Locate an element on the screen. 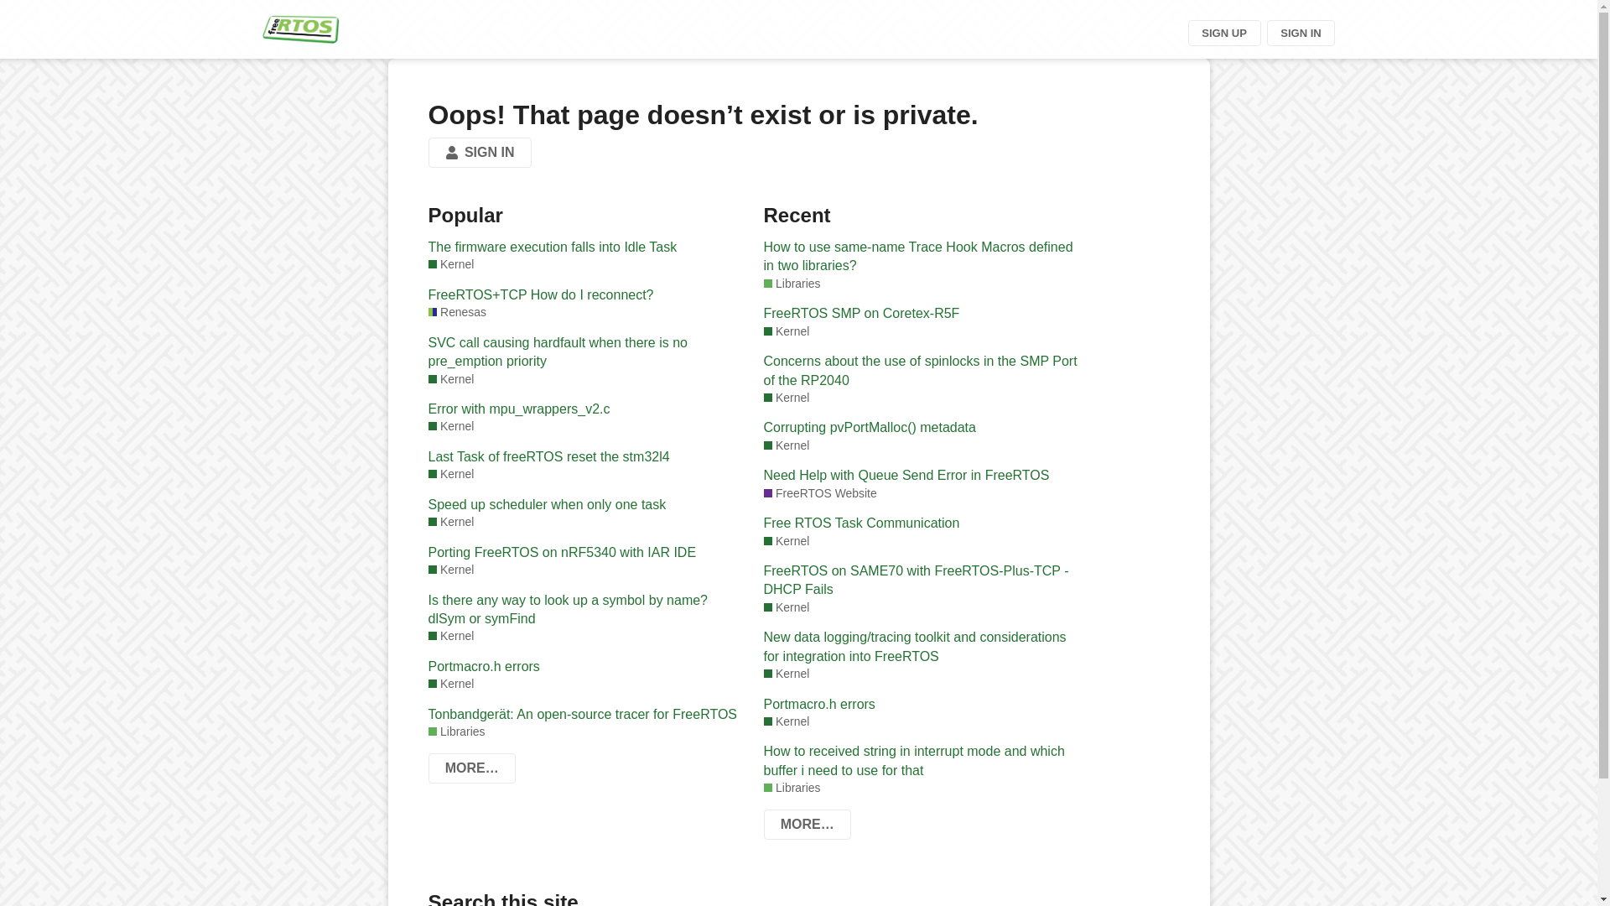 This screenshot has width=1610, height=906. Portmacro.h errors is located at coordinates (587, 666).